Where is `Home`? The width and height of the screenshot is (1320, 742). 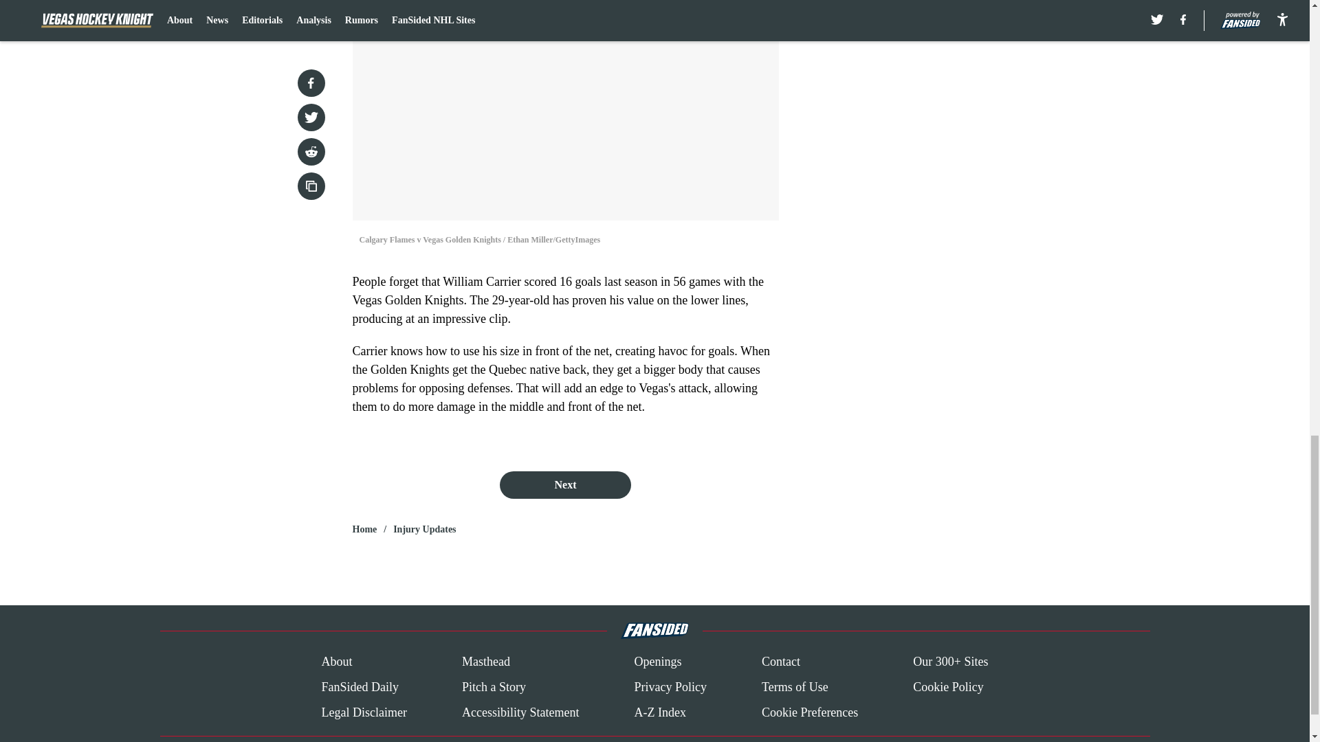 Home is located at coordinates (364, 529).